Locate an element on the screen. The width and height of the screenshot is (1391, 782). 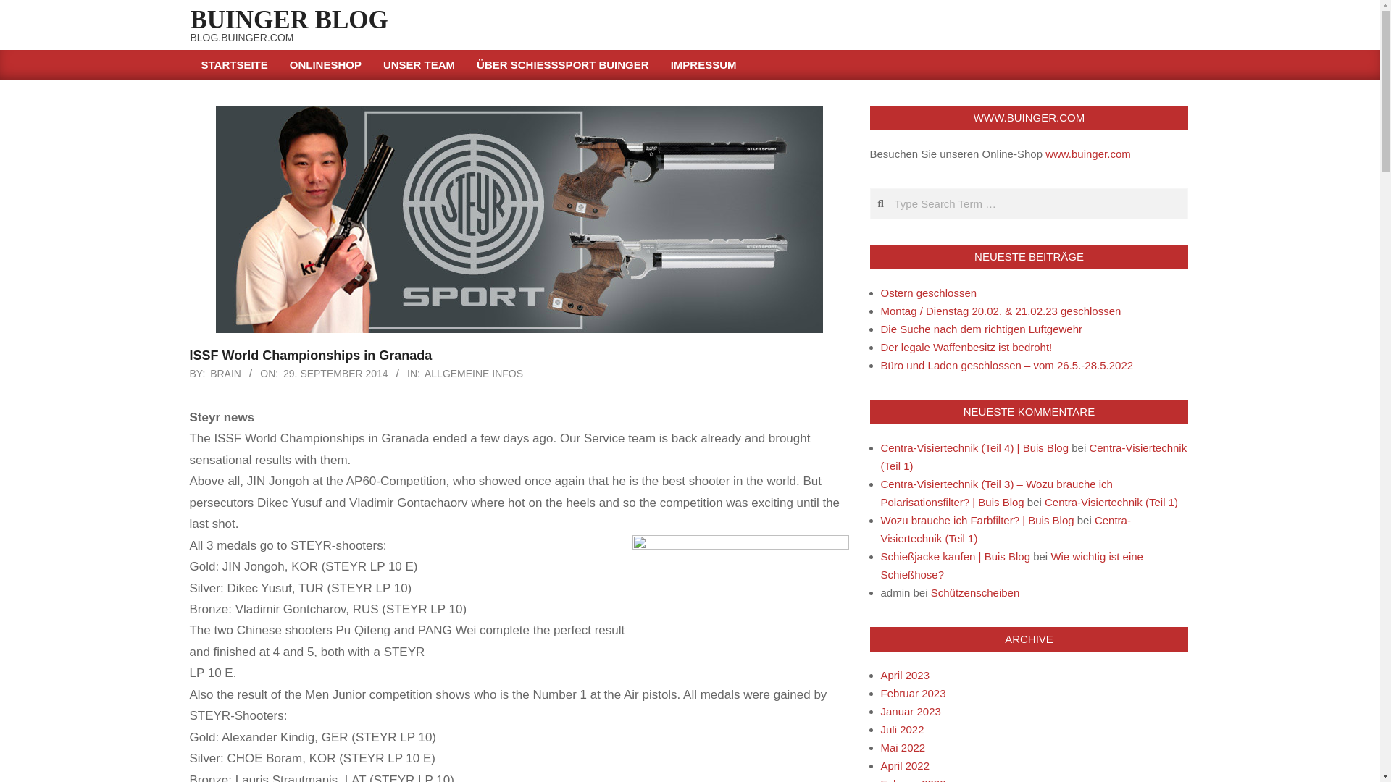
www.buinger.com is located at coordinates (1088, 154).